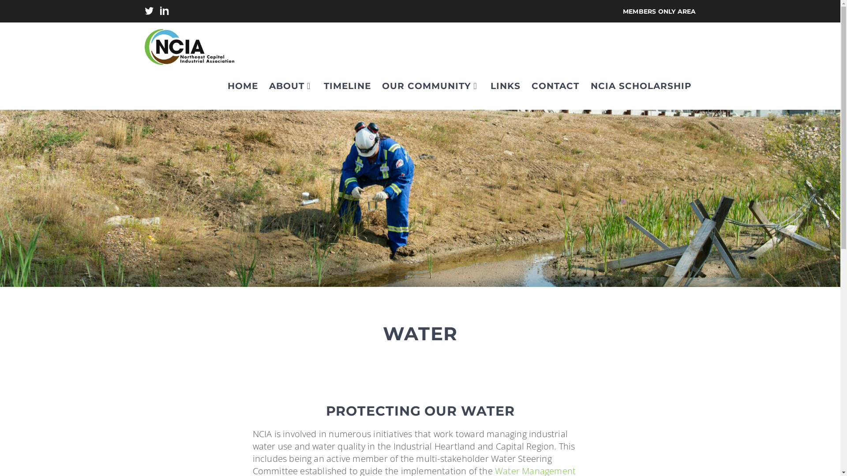  Describe the element at coordinates (641, 90) in the screenshot. I see `NCIA SCHOLARSHIP` at that location.